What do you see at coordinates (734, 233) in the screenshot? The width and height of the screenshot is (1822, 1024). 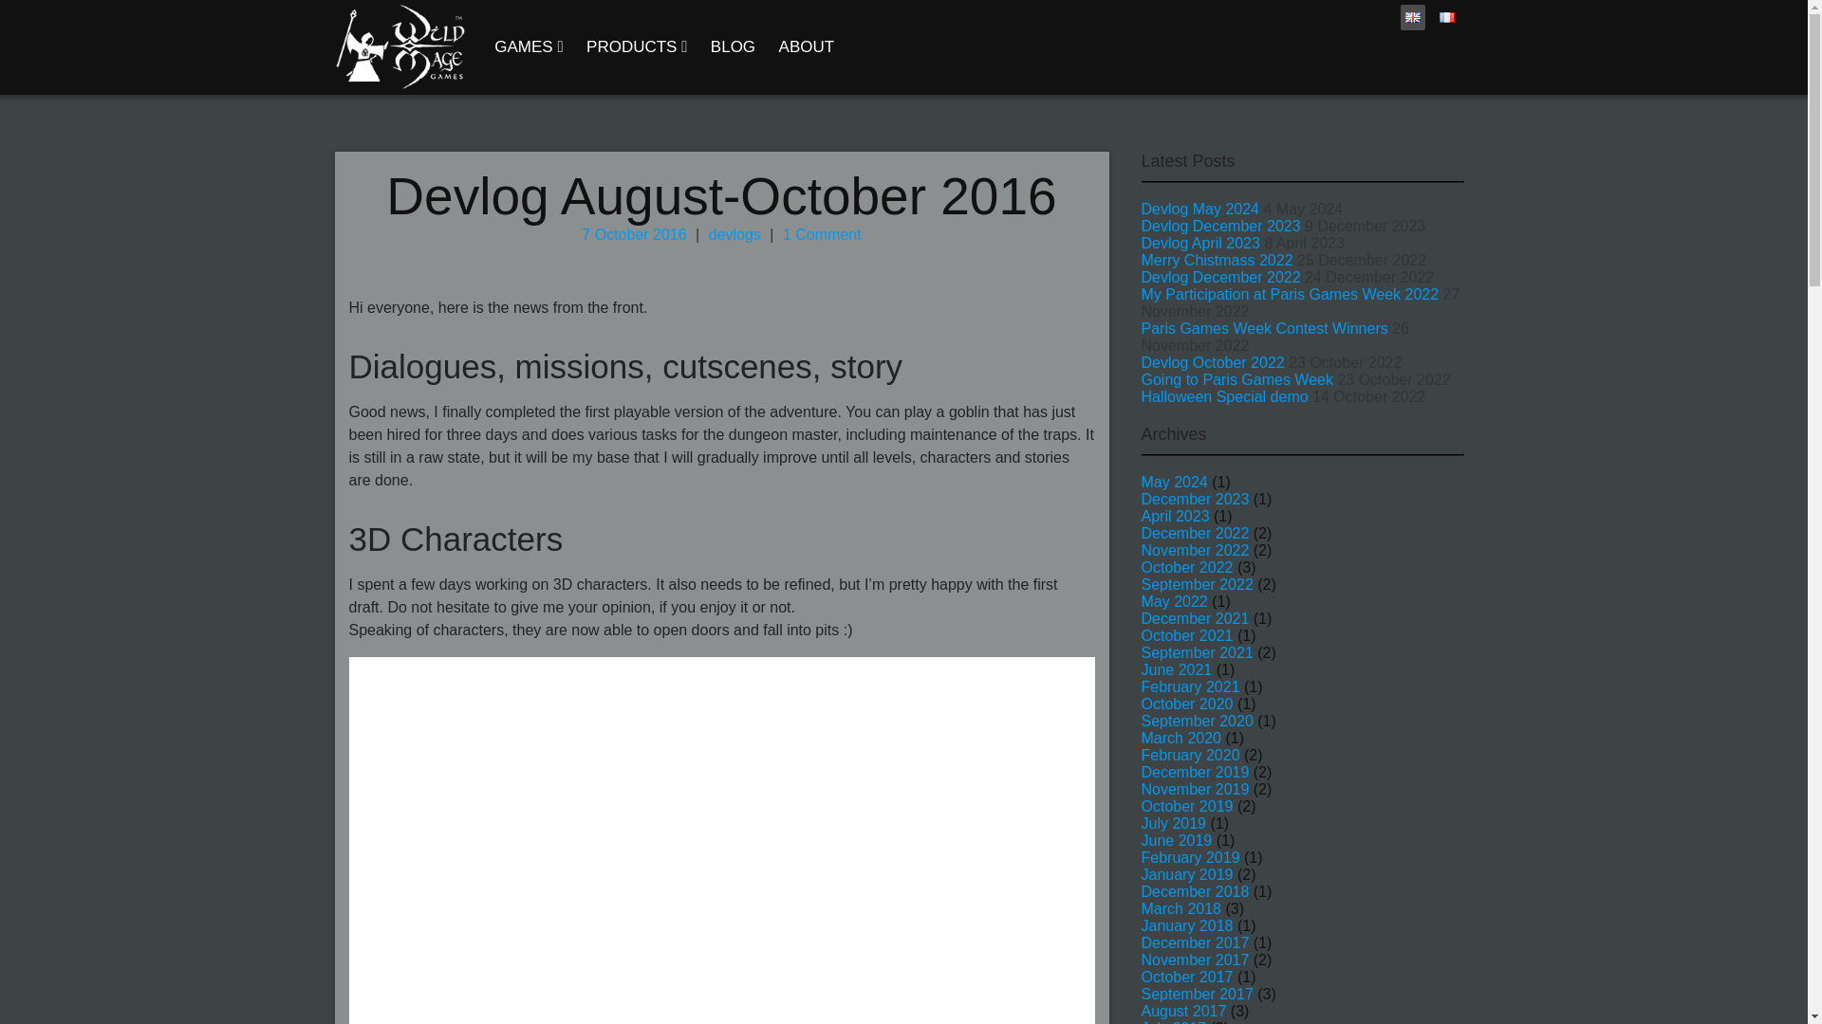 I see `devlogs` at bounding box center [734, 233].